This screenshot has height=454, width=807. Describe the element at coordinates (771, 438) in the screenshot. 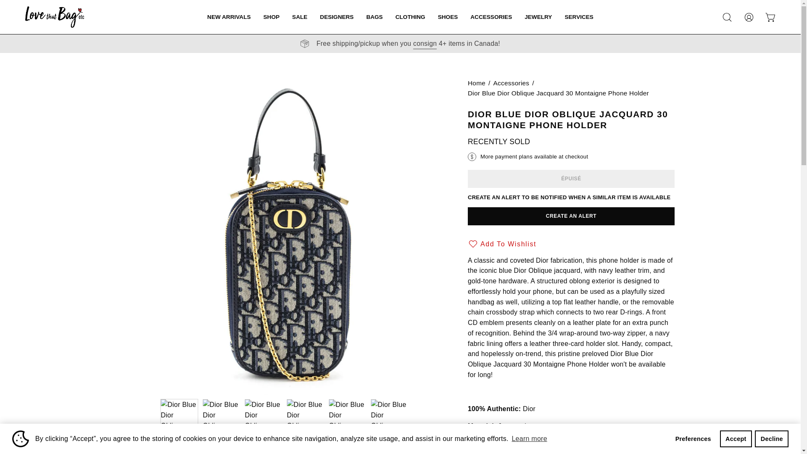

I see `Decline` at that location.